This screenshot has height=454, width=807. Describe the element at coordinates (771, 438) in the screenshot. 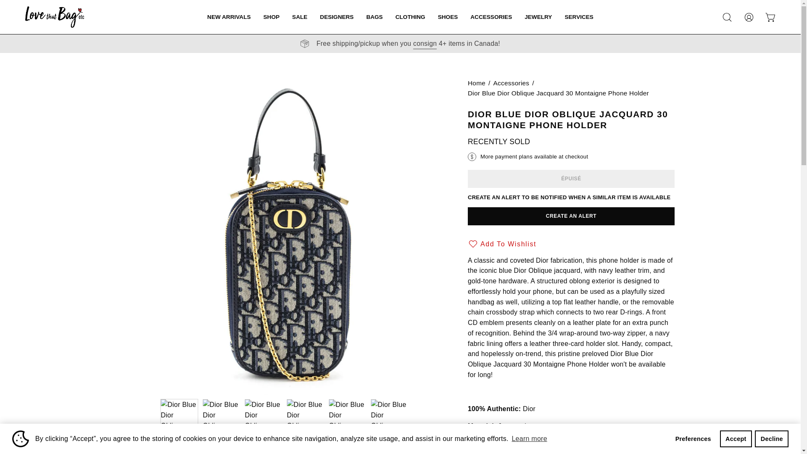

I see `Decline` at that location.